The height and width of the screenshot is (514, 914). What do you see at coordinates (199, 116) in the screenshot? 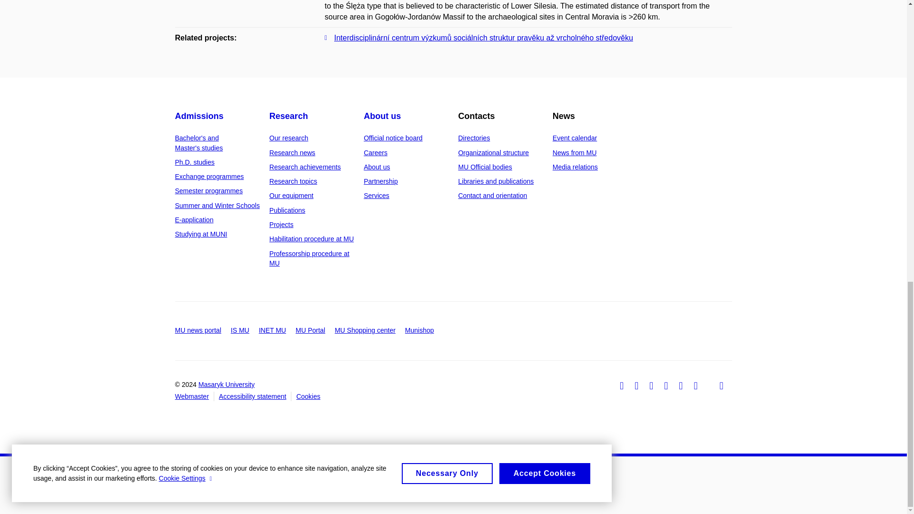
I see `Admissions` at bounding box center [199, 116].